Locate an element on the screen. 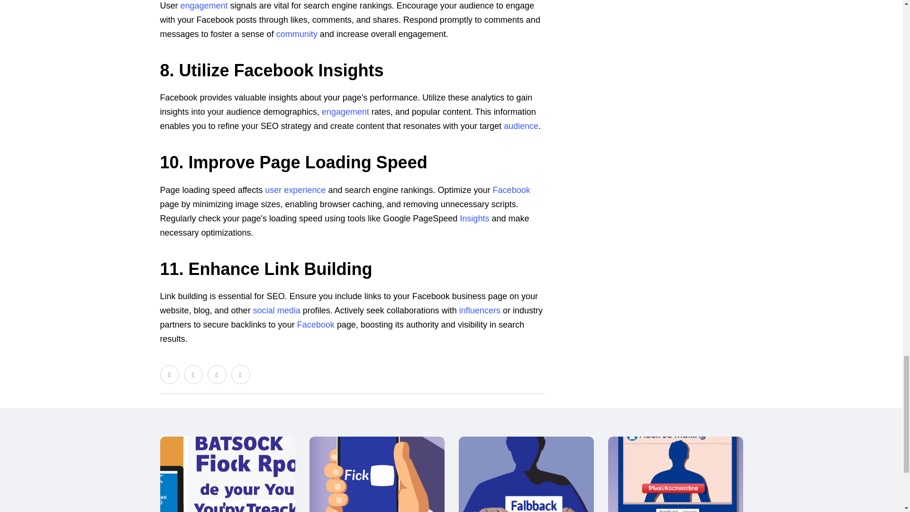 The width and height of the screenshot is (910, 512). engagement is located at coordinates (346, 112).